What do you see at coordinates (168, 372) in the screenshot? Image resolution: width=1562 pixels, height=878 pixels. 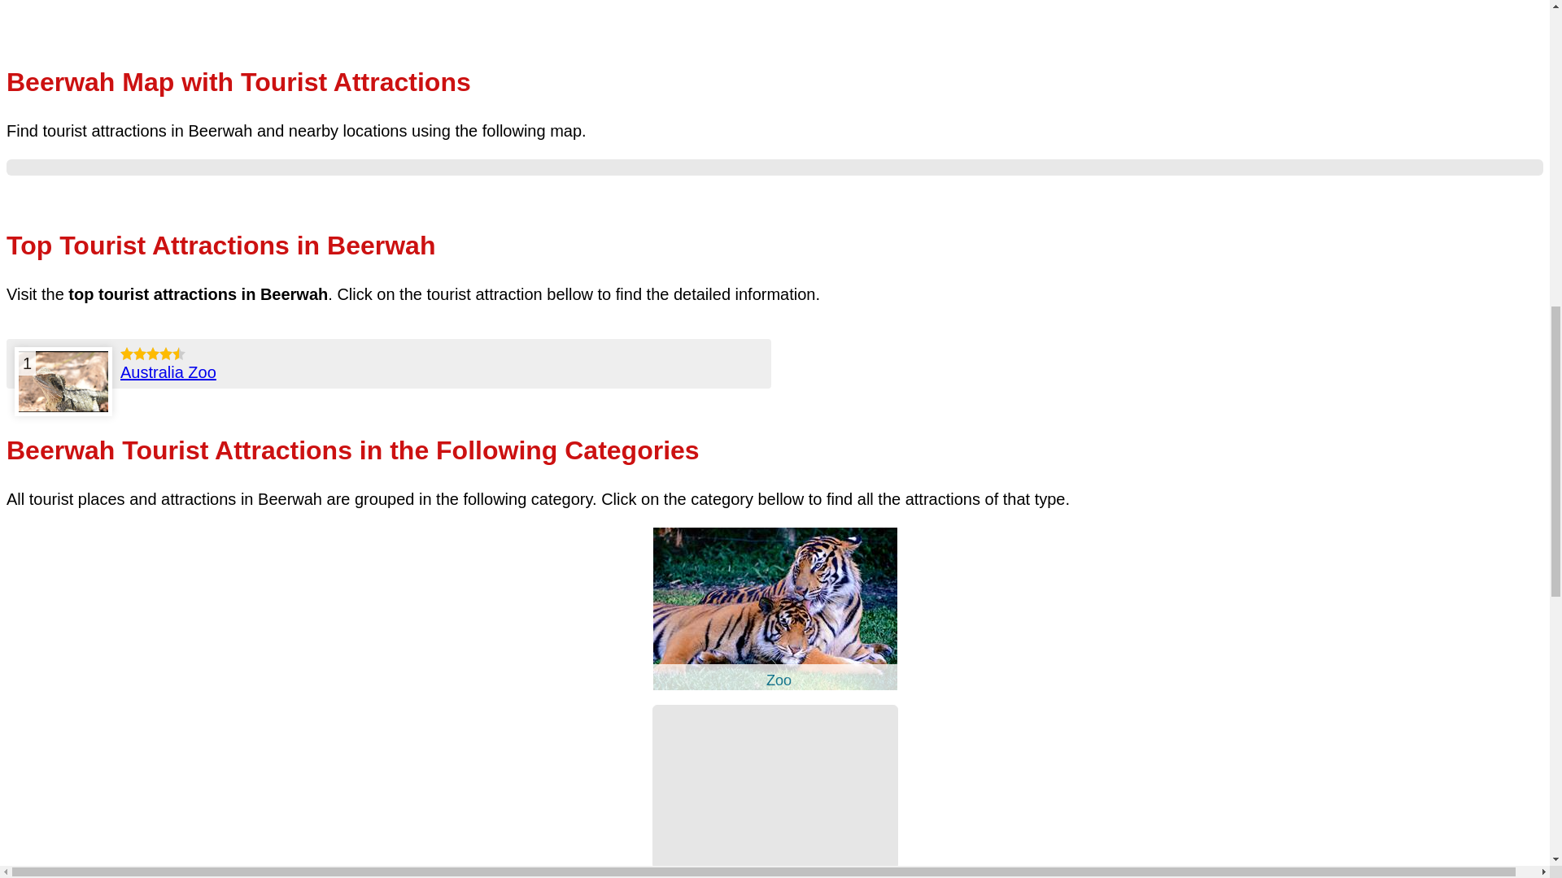 I see `Australia Zoo` at bounding box center [168, 372].